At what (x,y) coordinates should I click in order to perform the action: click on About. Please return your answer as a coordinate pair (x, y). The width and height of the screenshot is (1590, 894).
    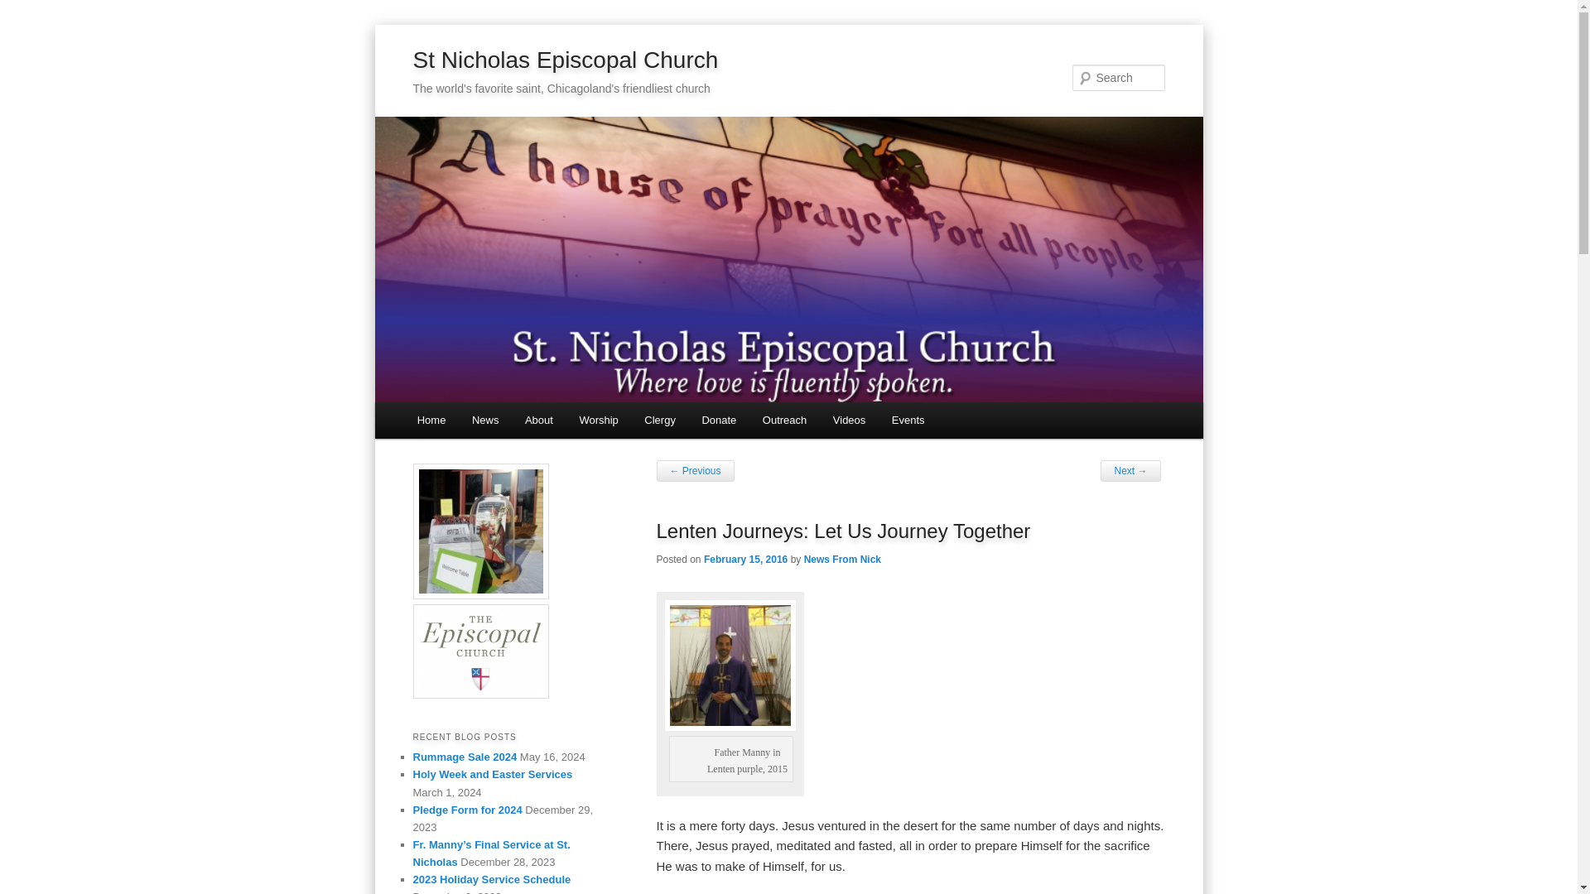
    Looking at the image, I should click on (538, 421).